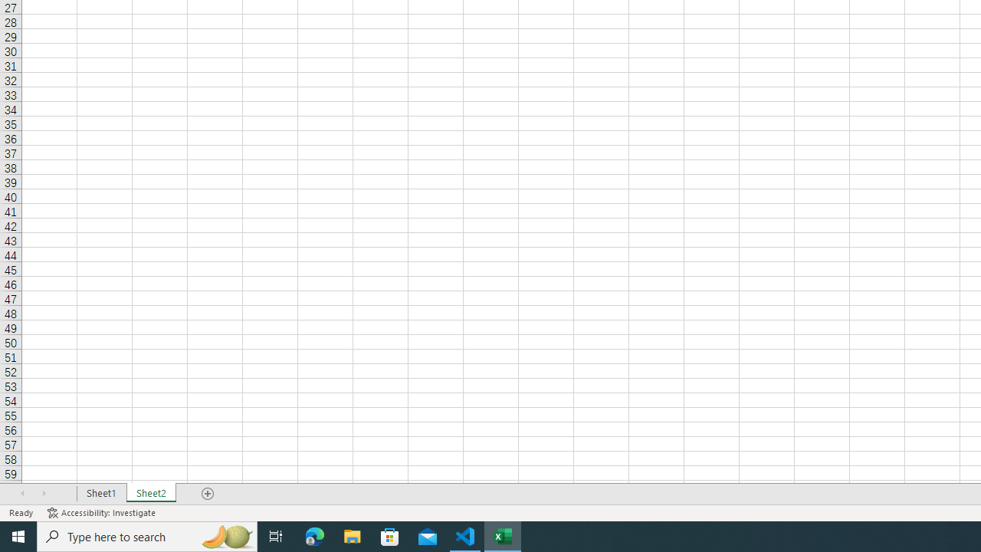 Image resolution: width=981 pixels, height=552 pixels. Describe the element at coordinates (103, 512) in the screenshot. I see `Accessibility Checker Accessibility: Investigate` at that location.